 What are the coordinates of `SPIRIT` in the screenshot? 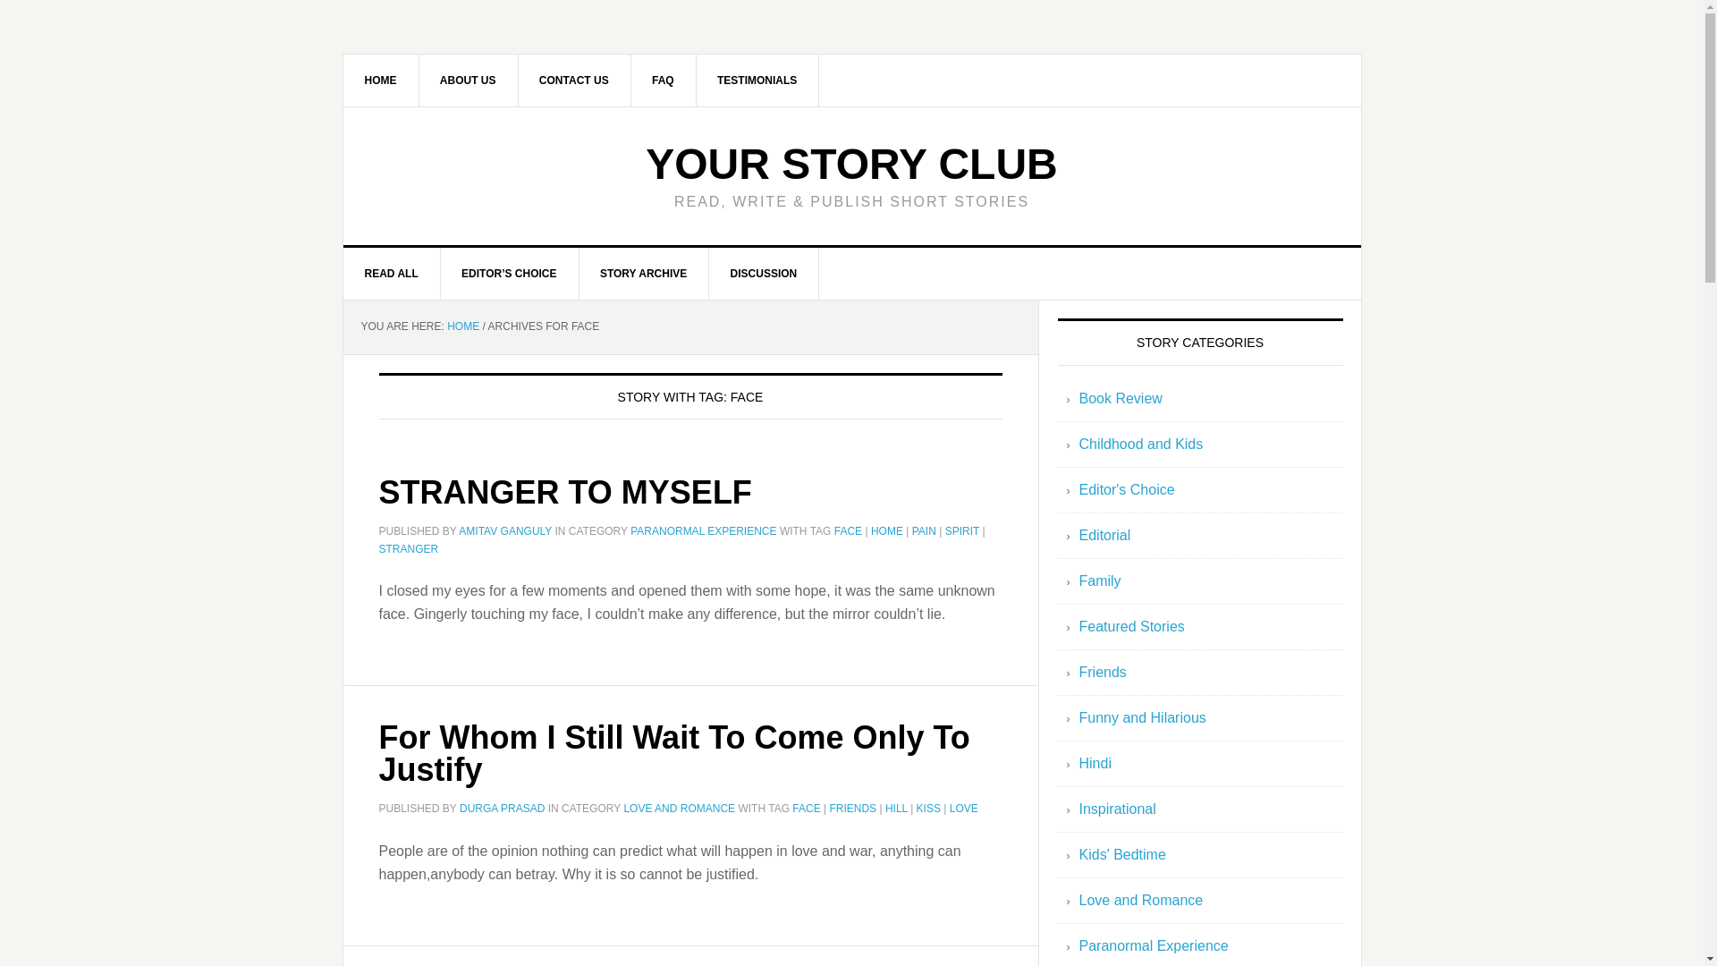 It's located at (962, 531).